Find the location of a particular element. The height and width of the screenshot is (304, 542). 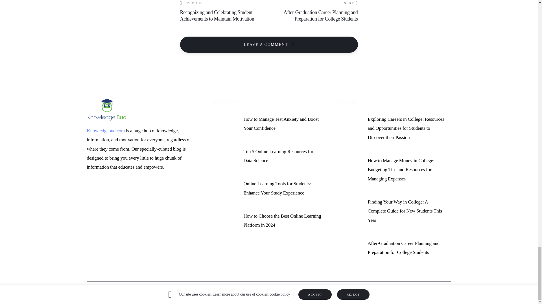

Top 5 Online Learning Resources for Data Science is located at coordinates (225, 150).